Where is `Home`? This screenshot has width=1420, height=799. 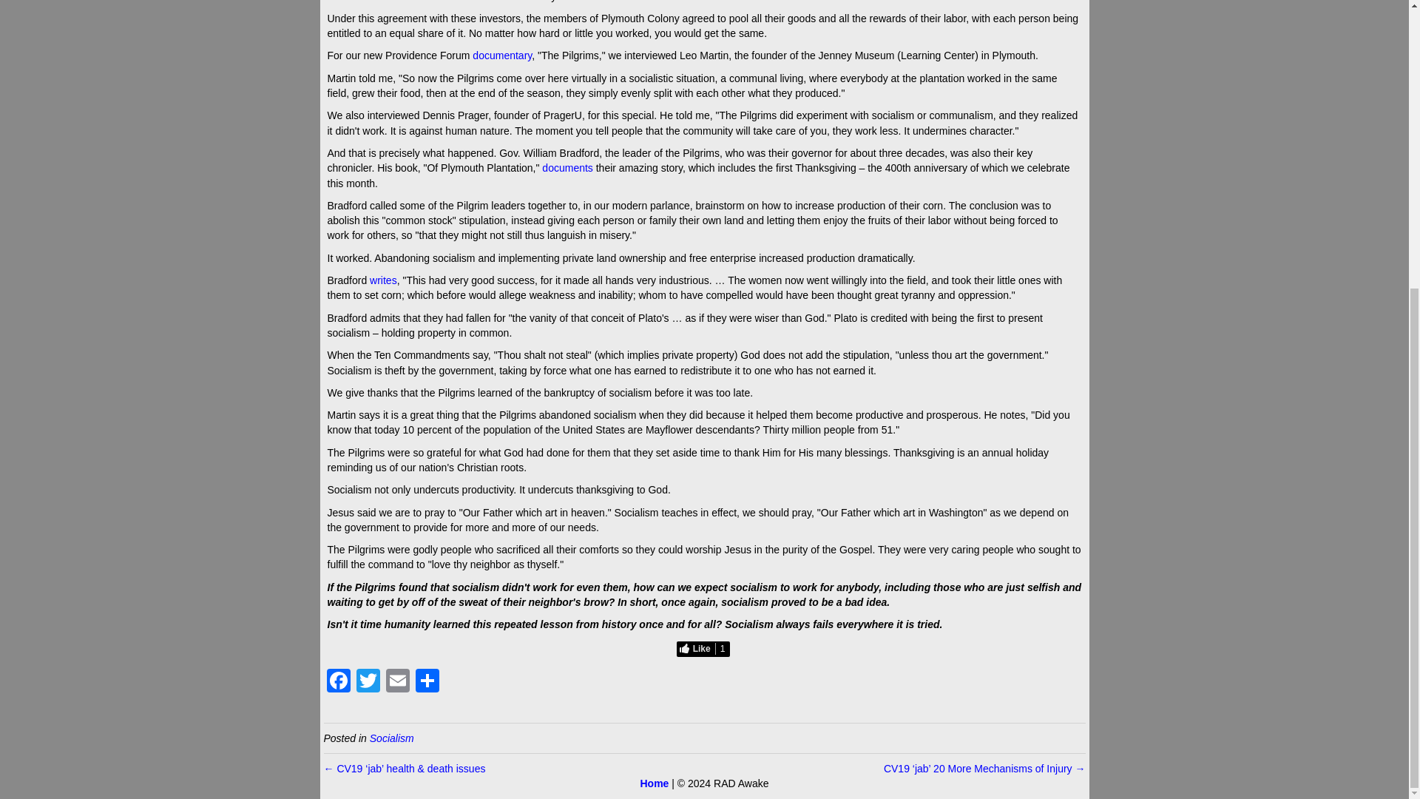
Home is located at coordinates (654, 783).